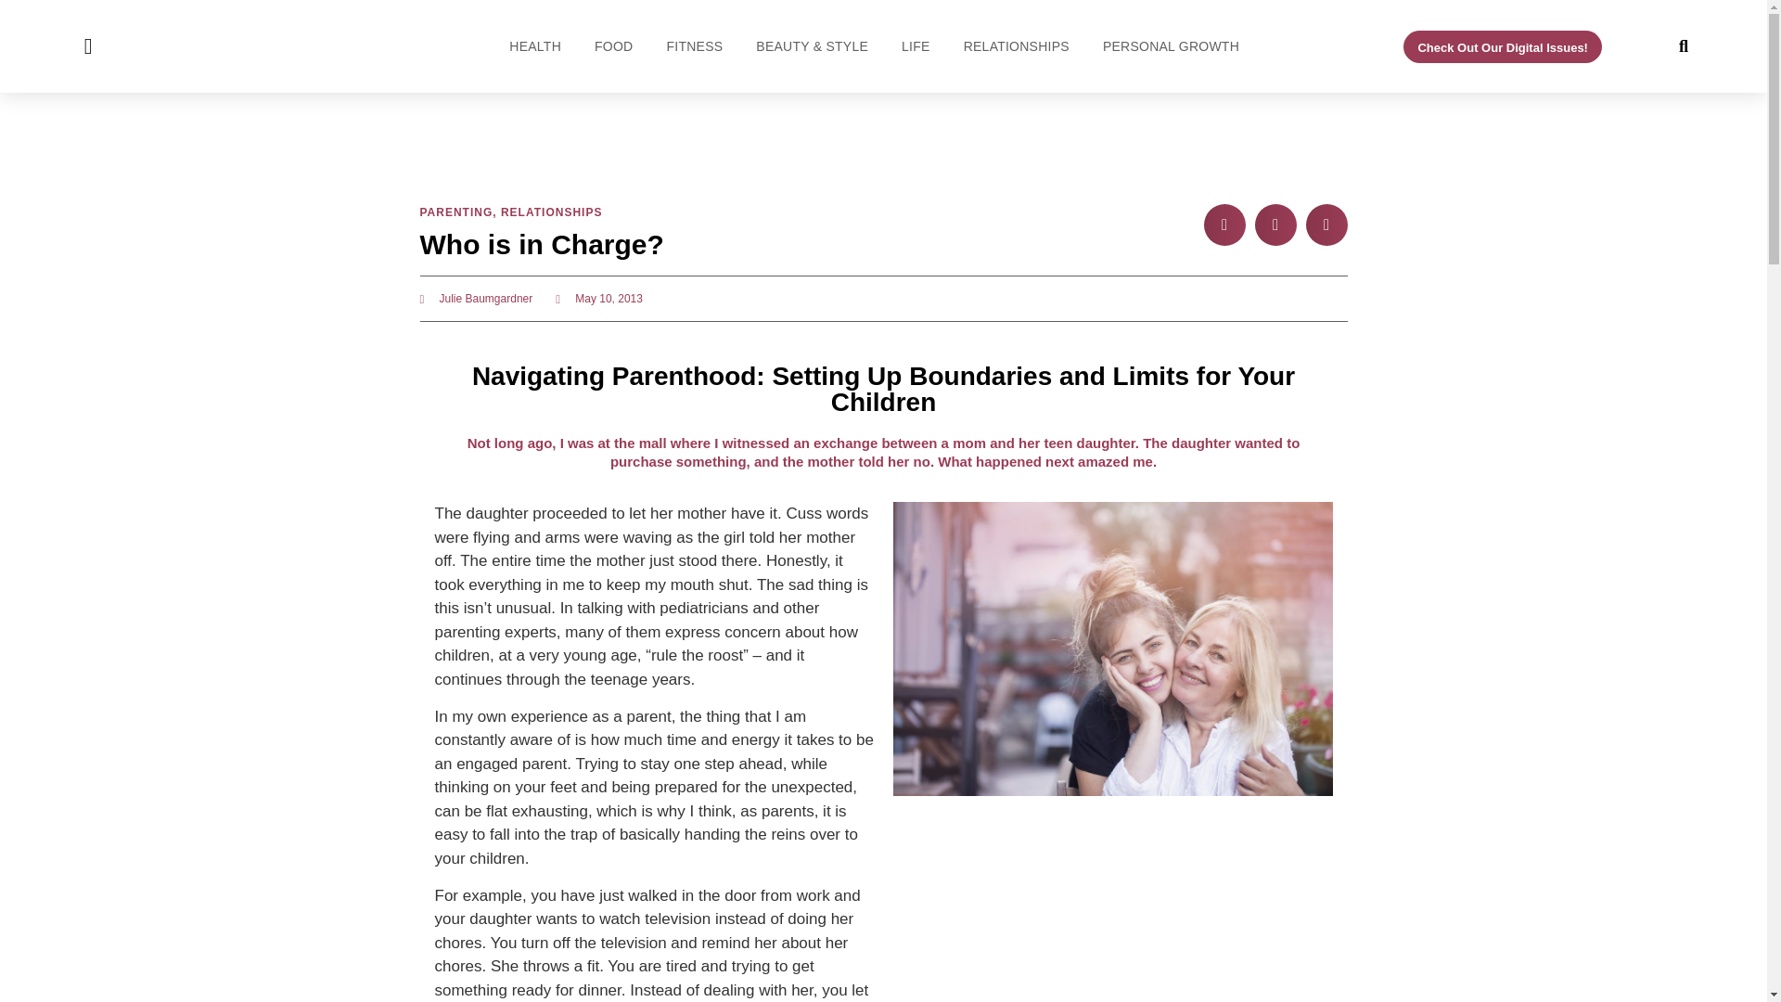 The height and width of the screenshot is (1002, 1781). I want to click on HEALTH, so click(534, 45).